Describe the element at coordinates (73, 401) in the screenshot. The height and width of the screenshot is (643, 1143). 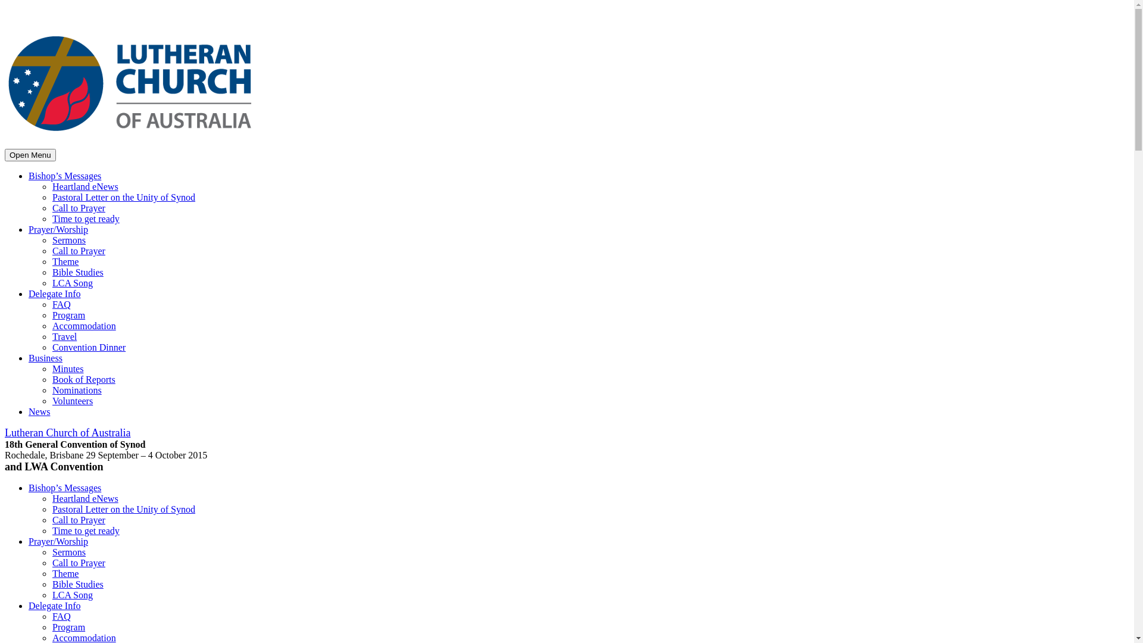
I see `Volunteers` at that location.